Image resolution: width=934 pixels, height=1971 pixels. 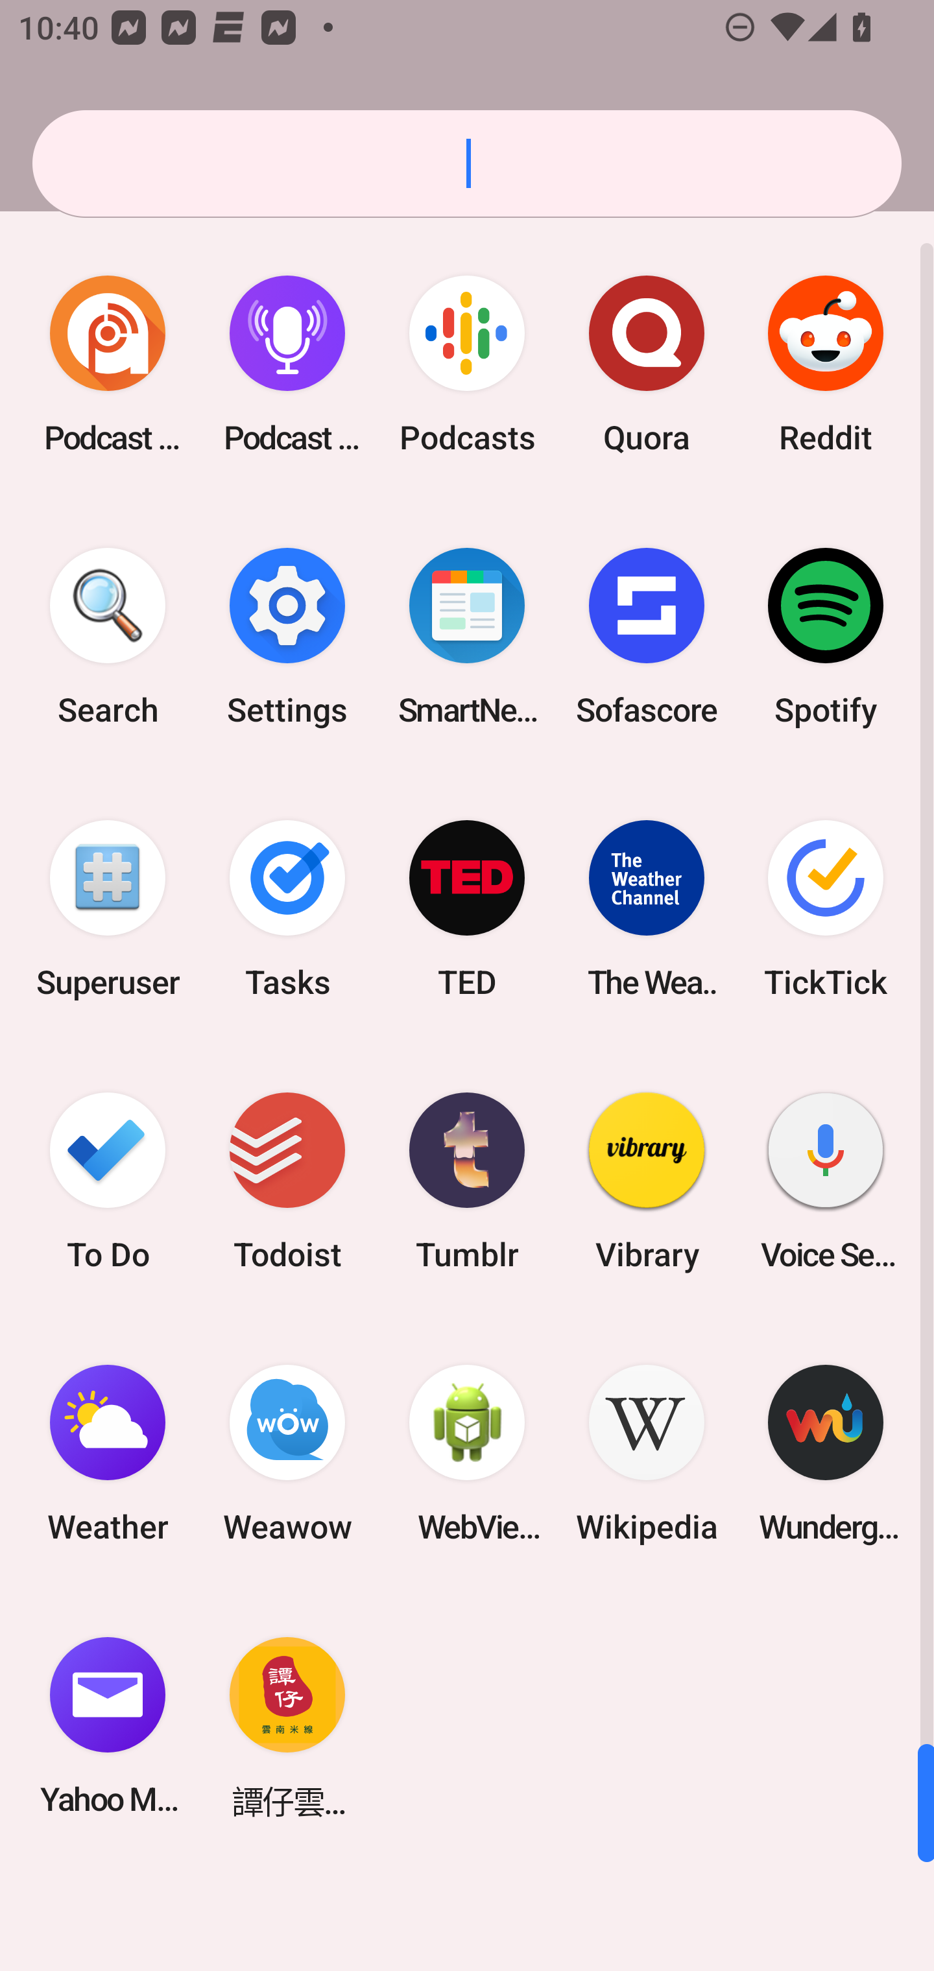 What do you see at coordinates (467, 364) in the screenshot?
I see `Podcasts` at bounding box center [467, 364].